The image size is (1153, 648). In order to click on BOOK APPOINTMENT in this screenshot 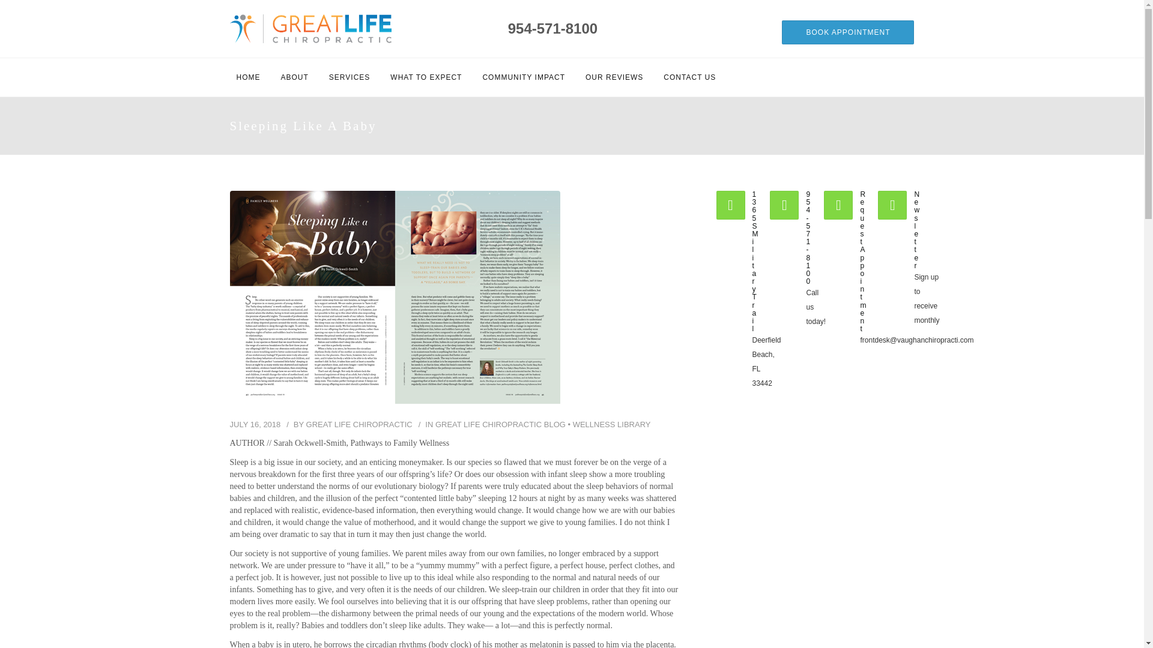, I will do `click(848, 32)`.